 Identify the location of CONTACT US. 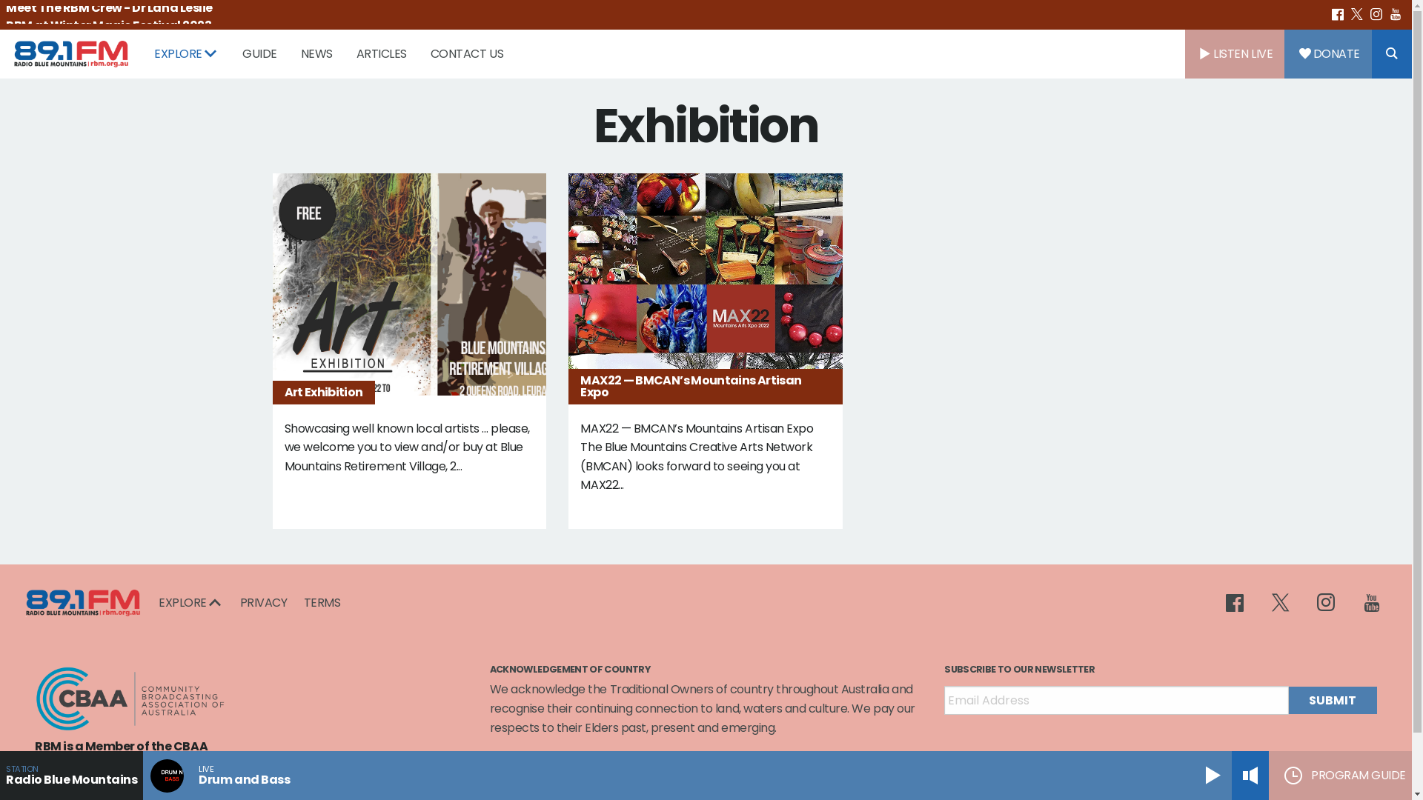
(467, 54).